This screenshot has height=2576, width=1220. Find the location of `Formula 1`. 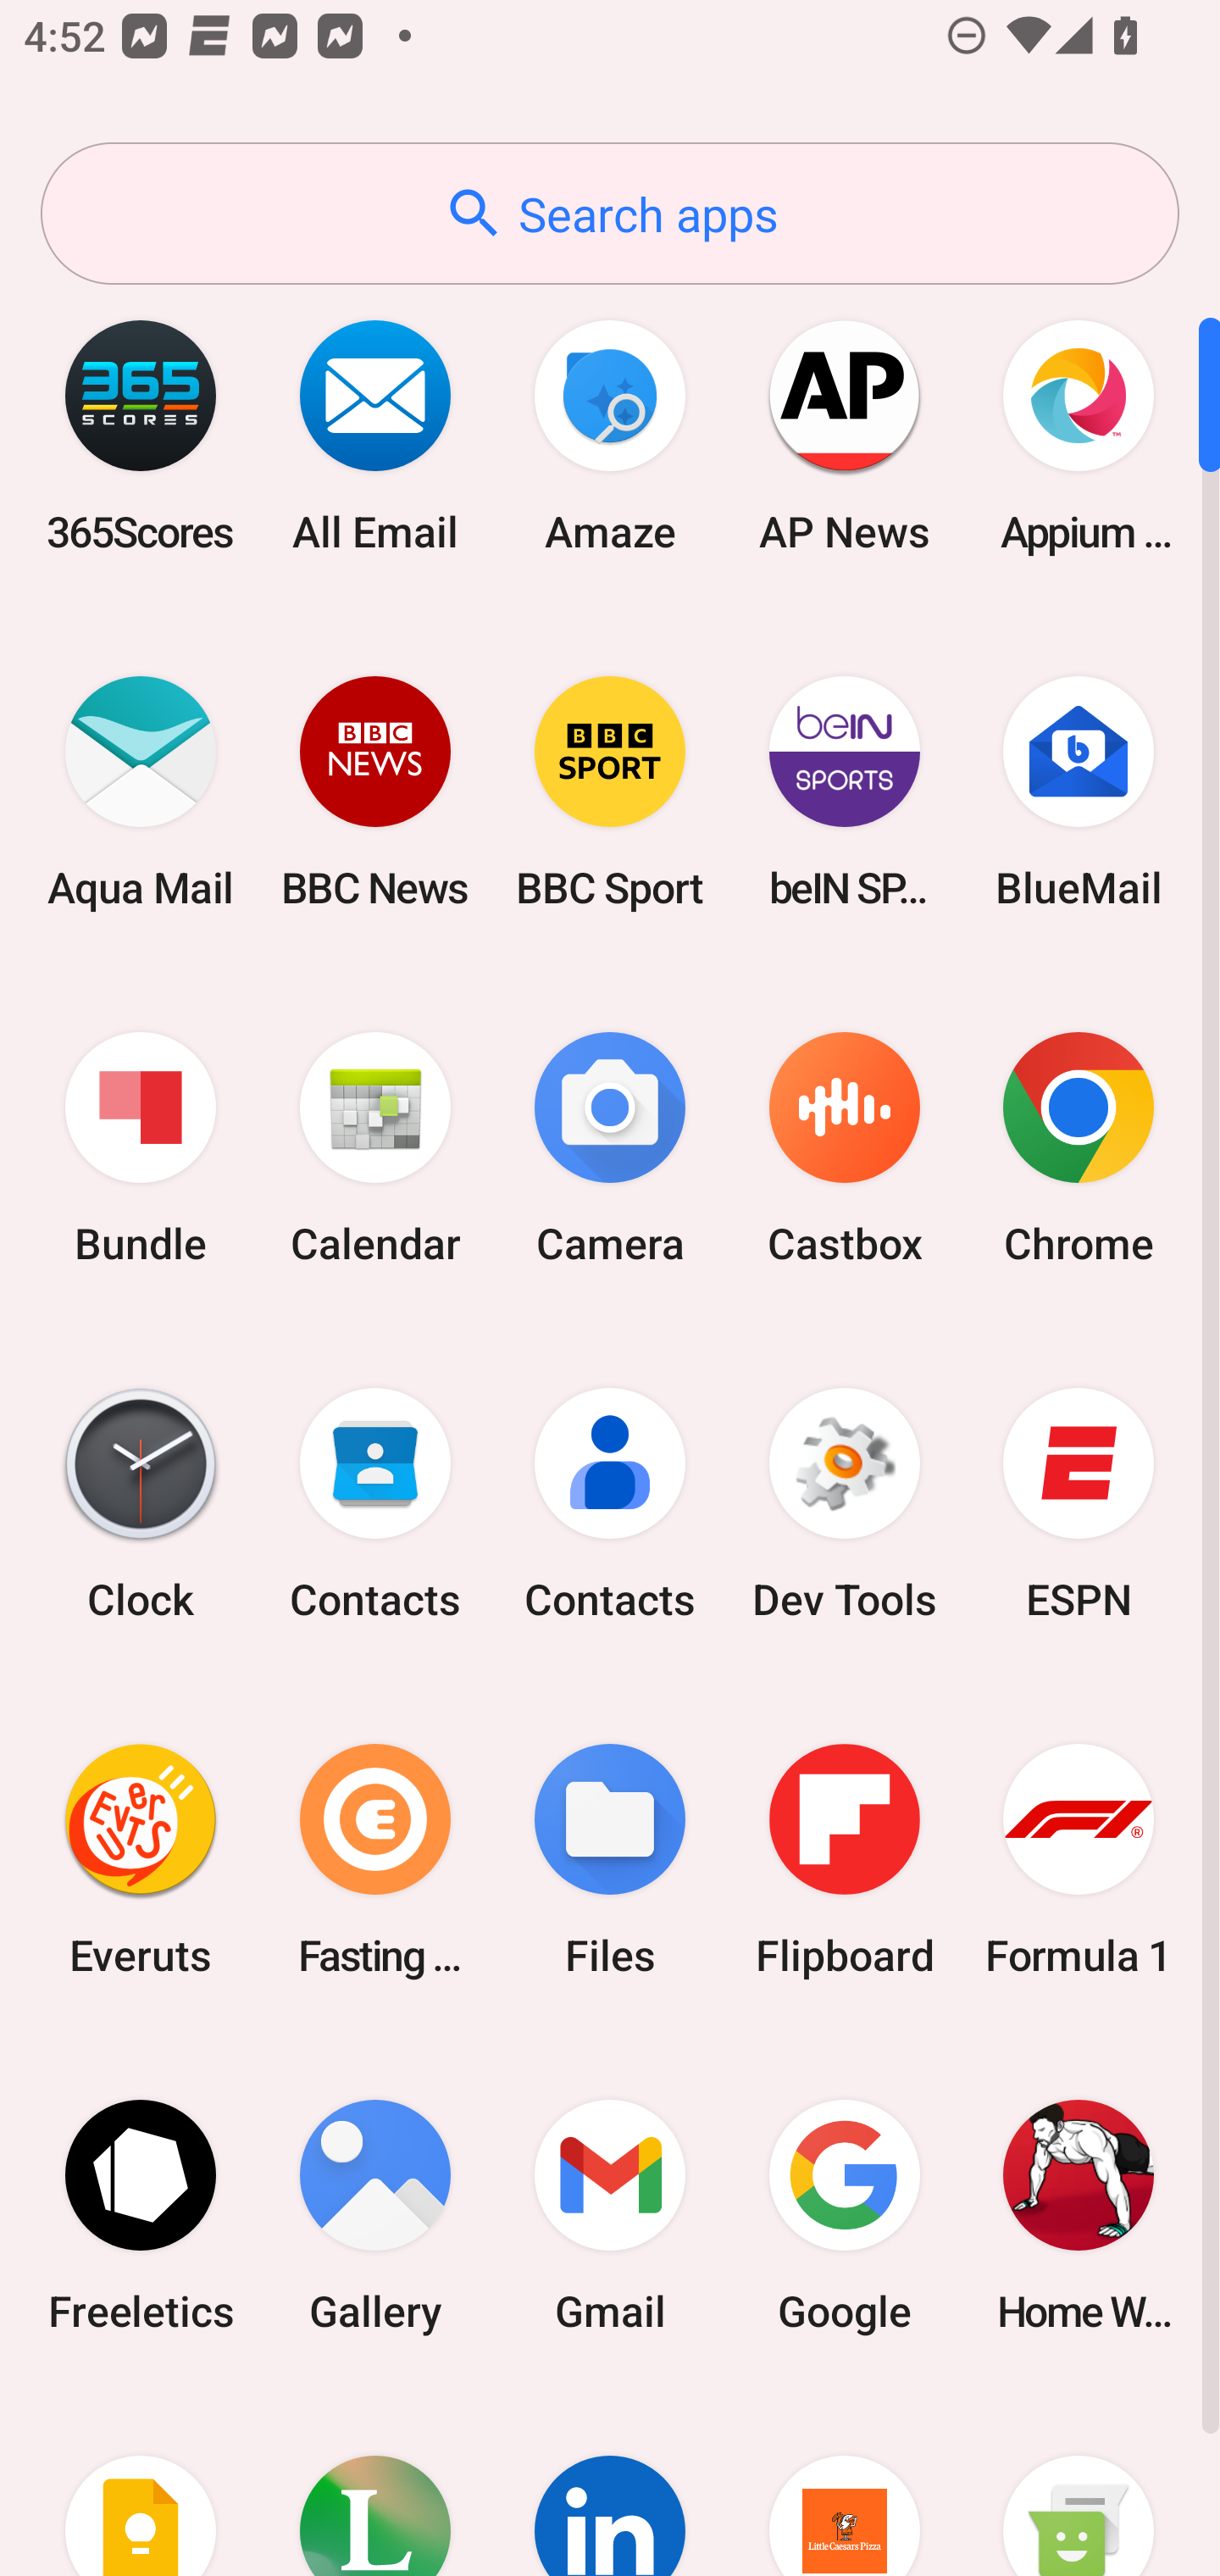

Formula 1 is located at coordinates (1079, 1859).